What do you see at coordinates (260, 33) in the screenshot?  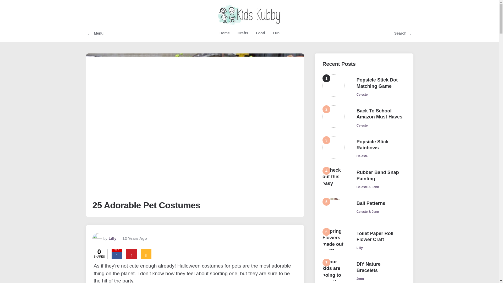 I see `Food` at bounding box center [260, 33].